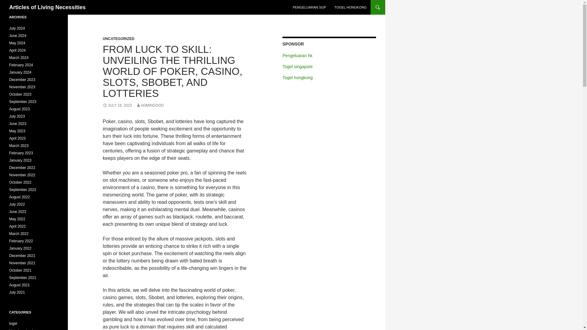 Image resolution: width=587 pixels, height=330 pixels. Describe the element at coordinates (19, 57) in the screenshot. I see `March 2024` at that location.